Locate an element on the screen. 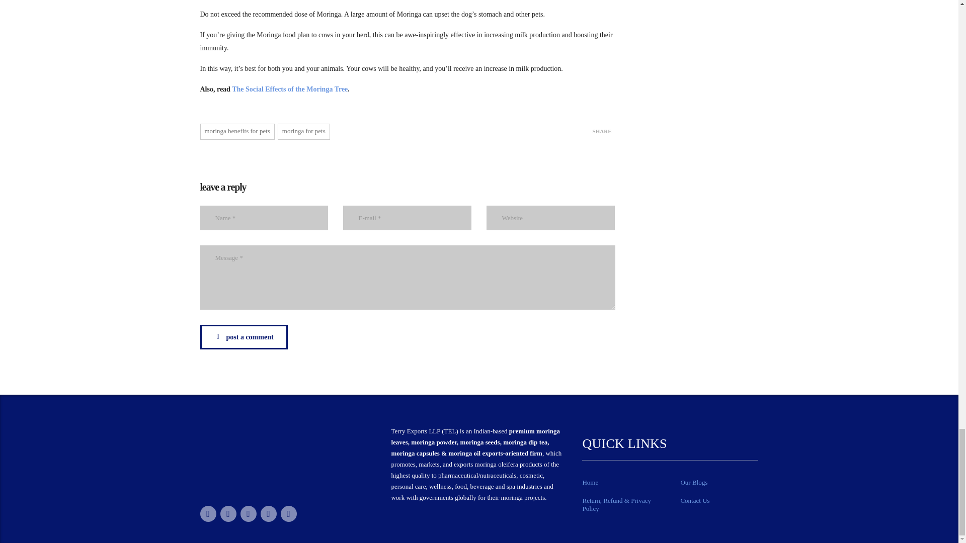  moringa benefits for pets is located at coordinates (237, 132).